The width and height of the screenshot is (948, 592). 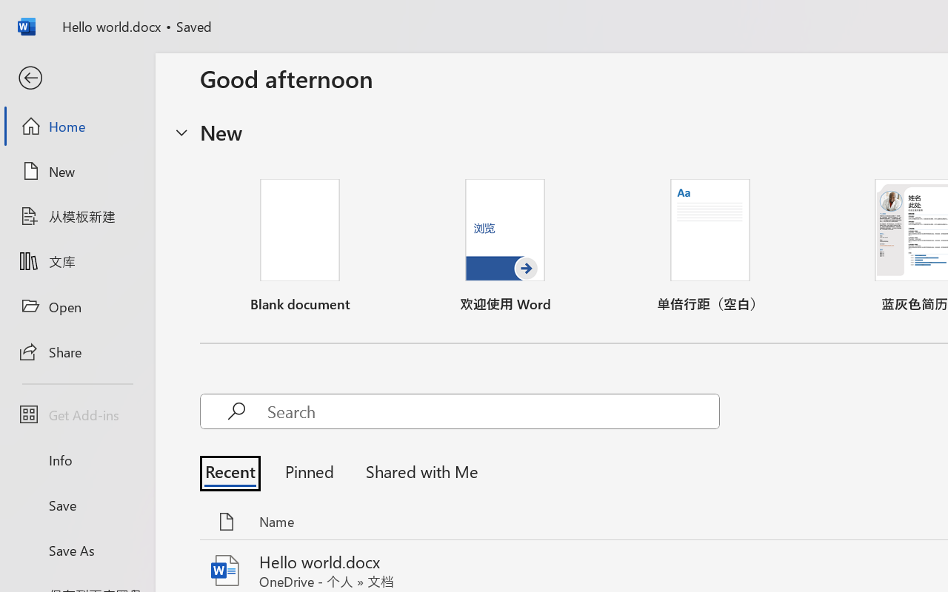 What do you see at coordinates (77, 550) in the screenshot?
I see `Save As` at bounding box center [77, 550].